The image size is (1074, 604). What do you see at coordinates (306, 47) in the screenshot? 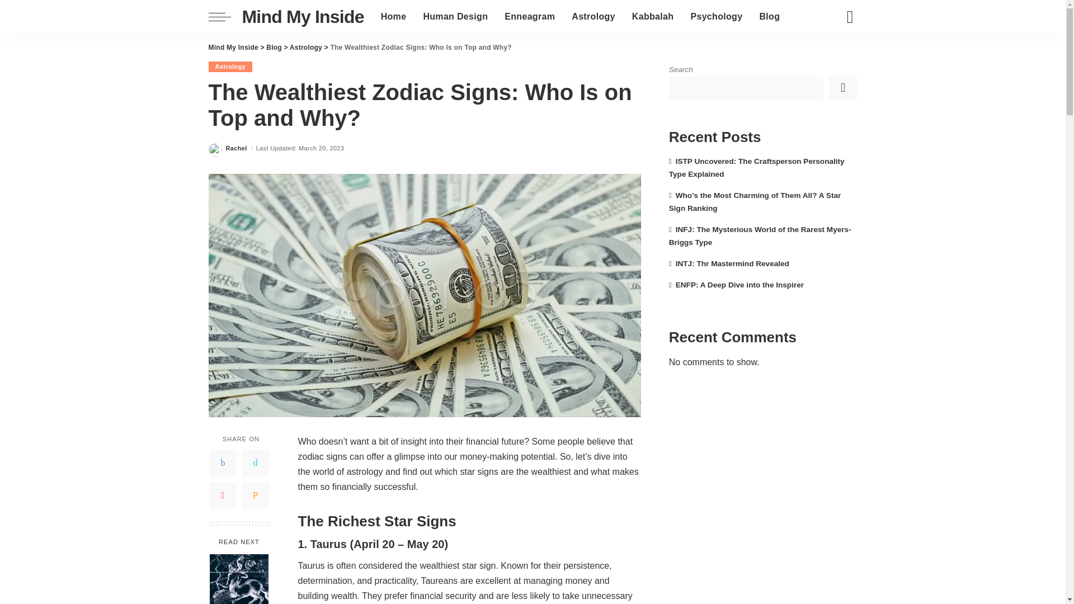
I see `Astrology` at bounding box center [306, 47].